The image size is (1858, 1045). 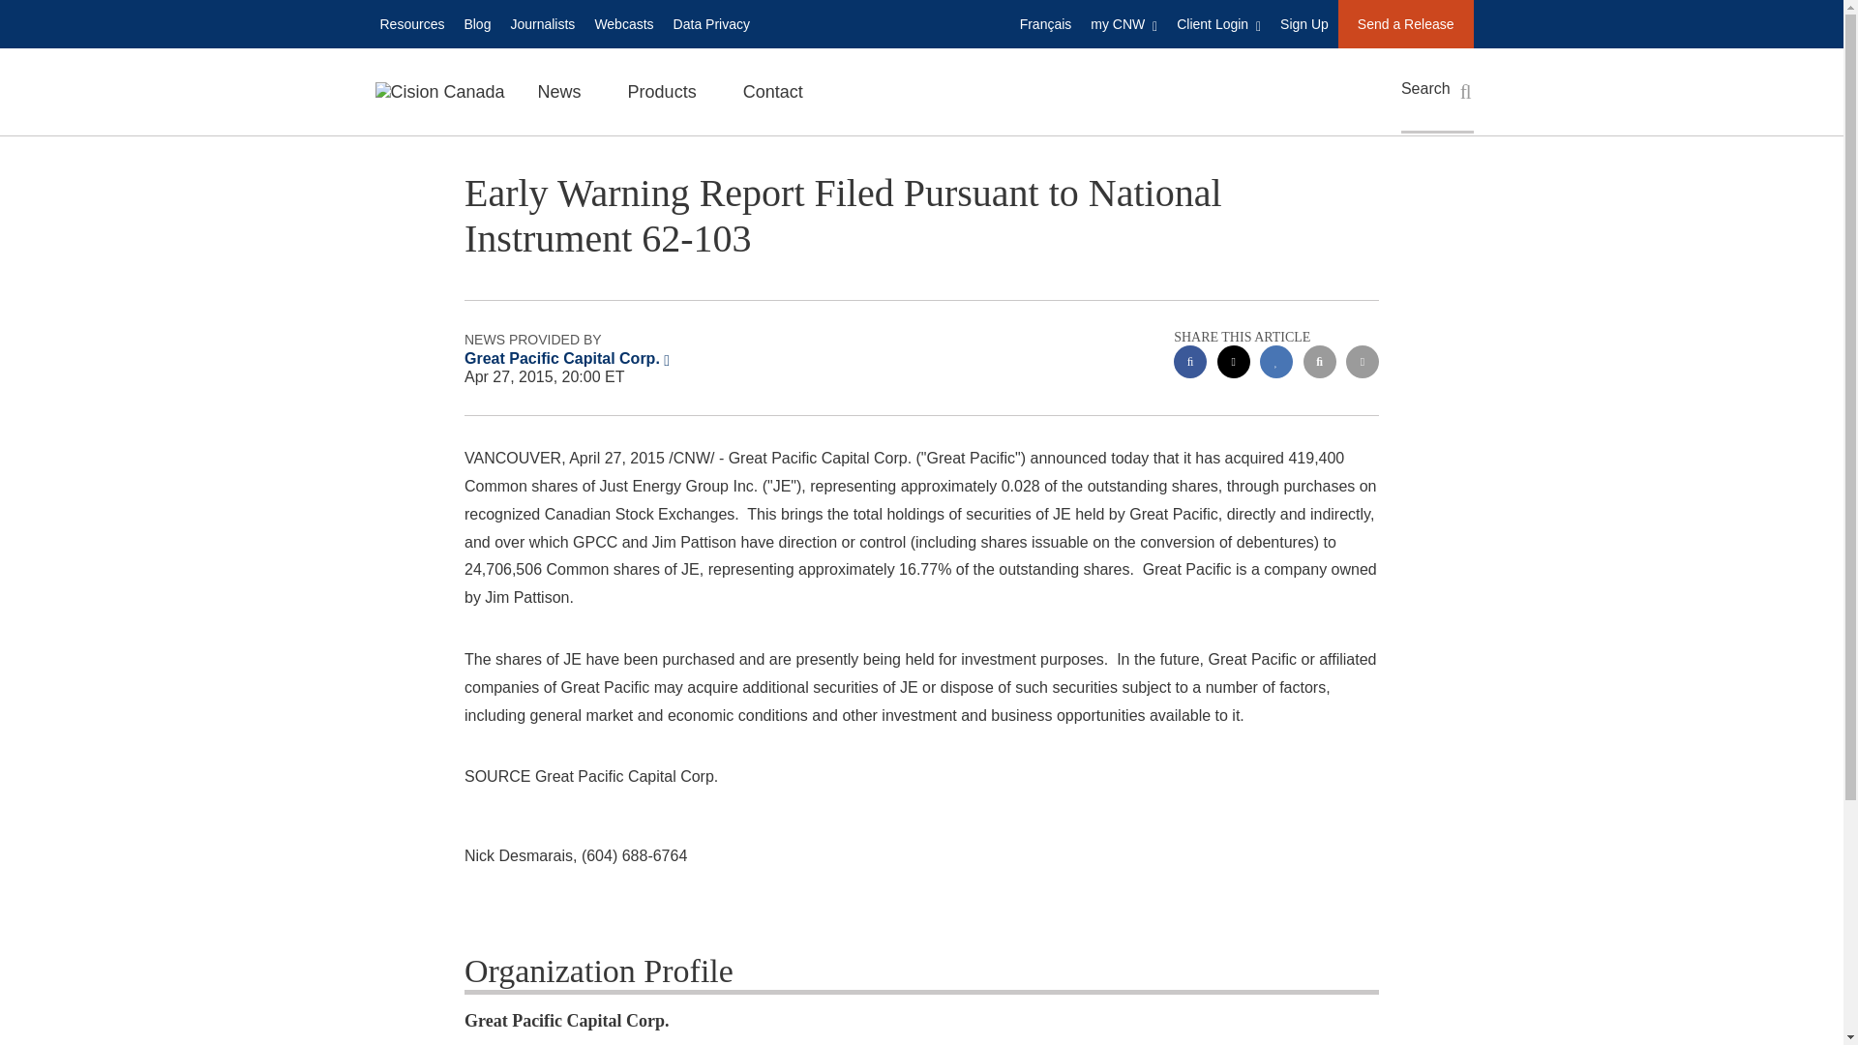 I want to click on Data Privacy, so click(x=711, y=23).